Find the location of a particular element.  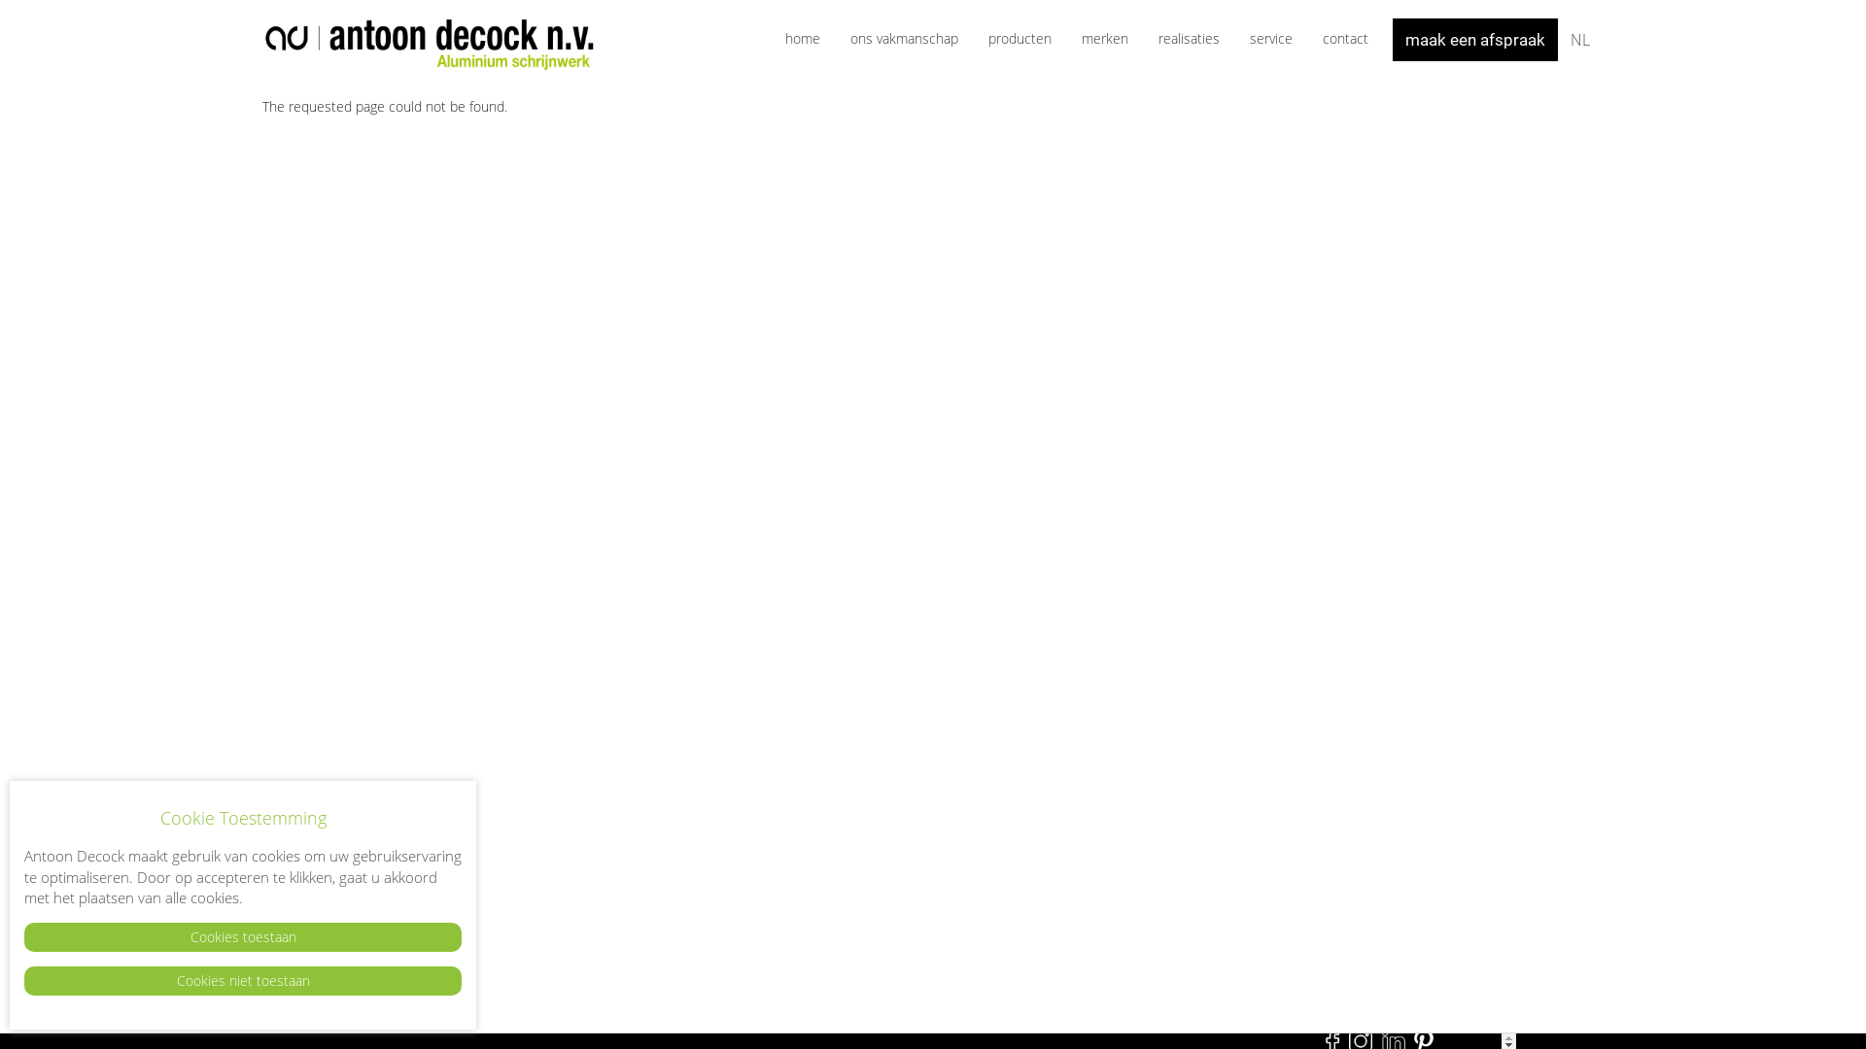

Cookies niet toestaan is located at coordinates (243, 981).